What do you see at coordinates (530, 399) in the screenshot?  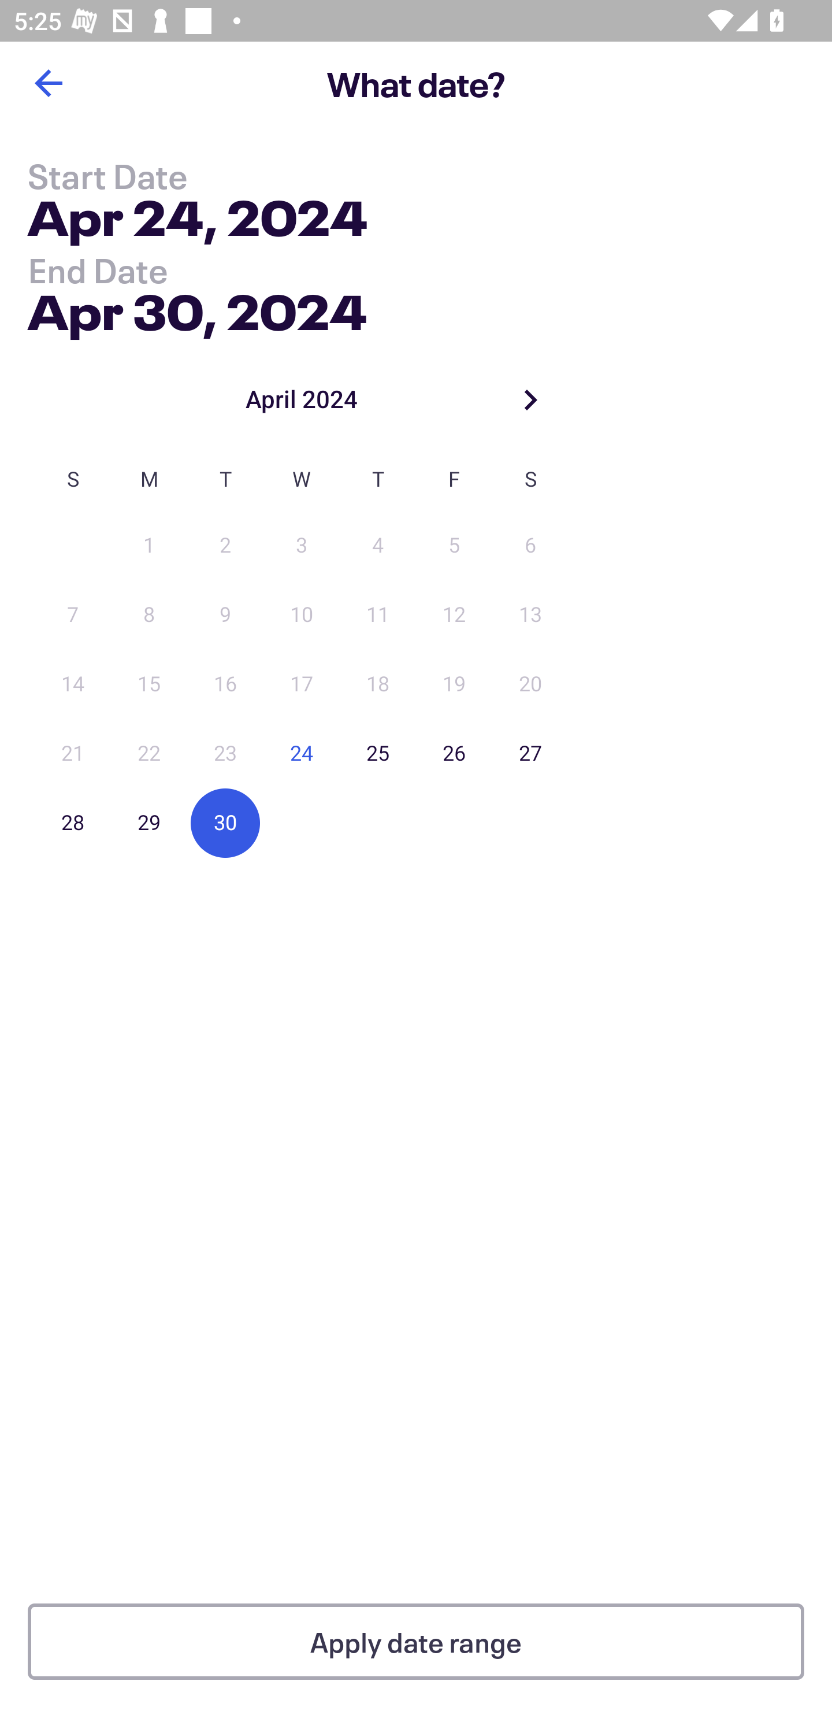 I see `Next month` at bounding box center [530, 399].